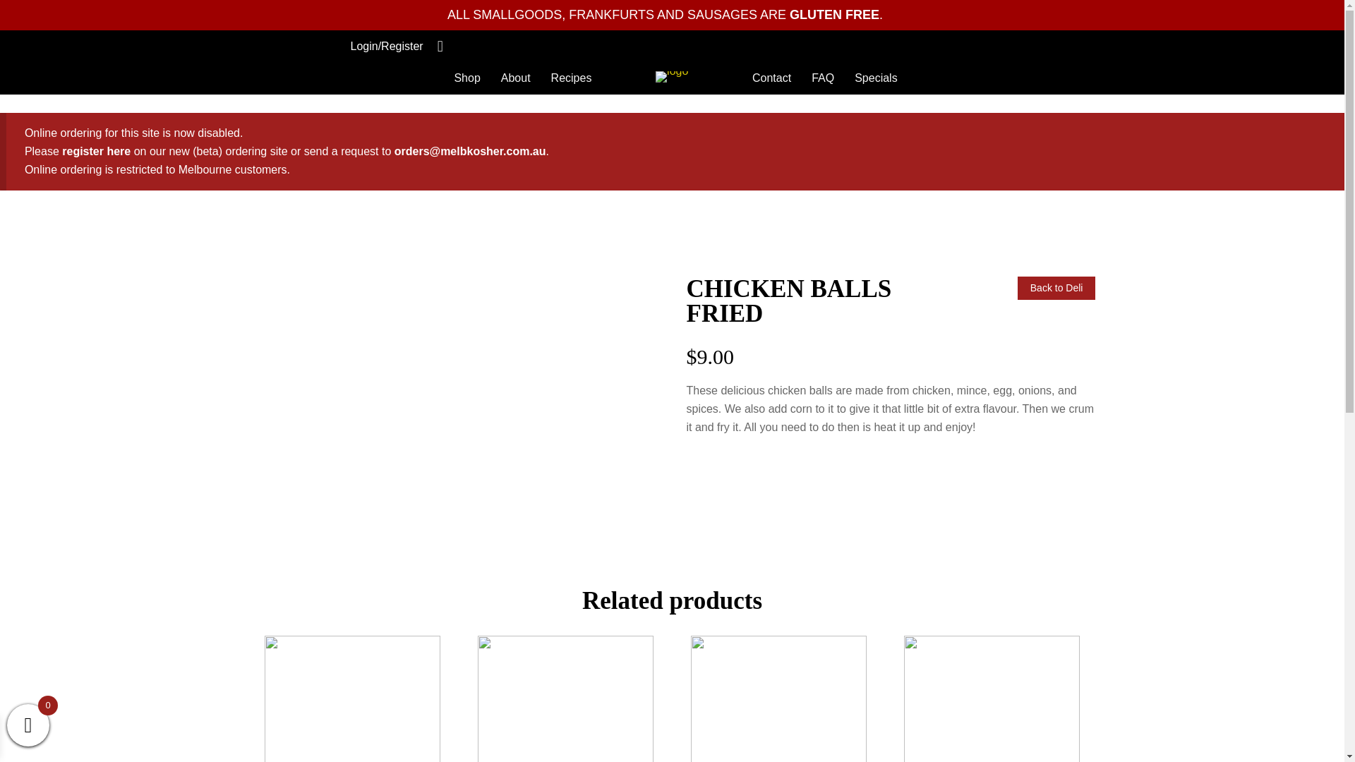 Image resolution: width=1355 pixels, height=762 pixels. What do you see at coordinates (875, 78) in the screenshot?
I see `Specials` at bounding box center [875, 78].